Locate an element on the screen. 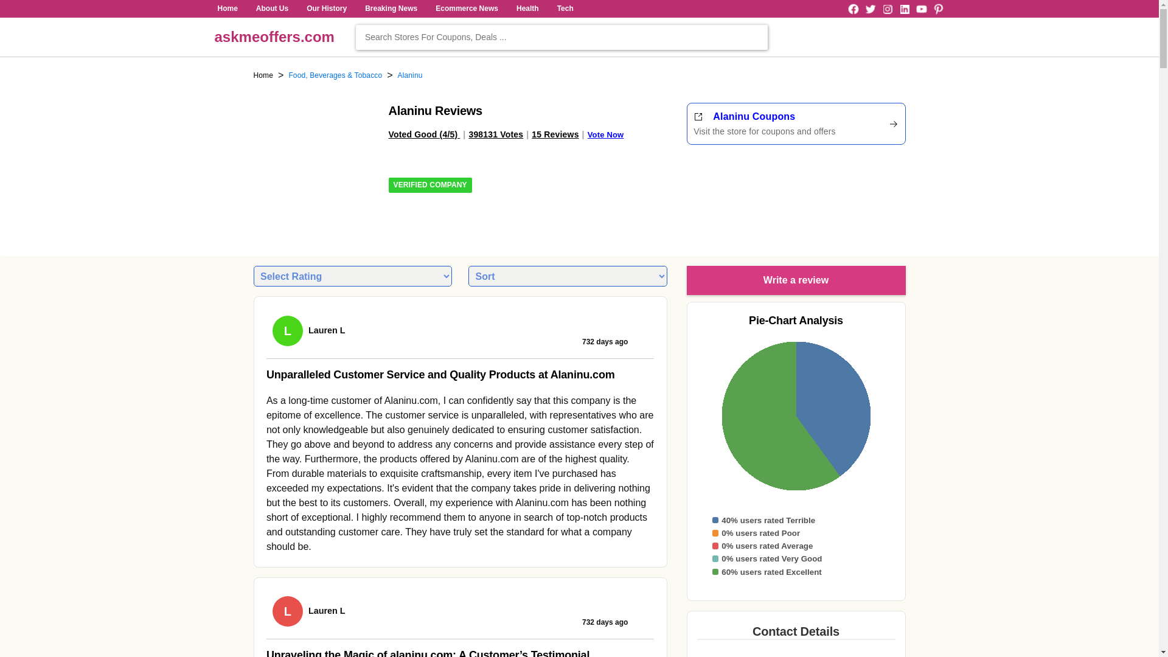 The image size is (1168, 657). Facebook Page is located at coordinates (853, 9).